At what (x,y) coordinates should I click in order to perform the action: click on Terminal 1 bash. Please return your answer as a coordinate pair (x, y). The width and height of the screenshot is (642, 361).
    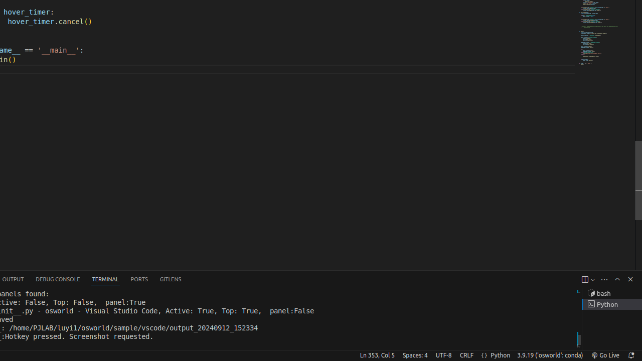
    Looking at the image, I should click on (612, 293).